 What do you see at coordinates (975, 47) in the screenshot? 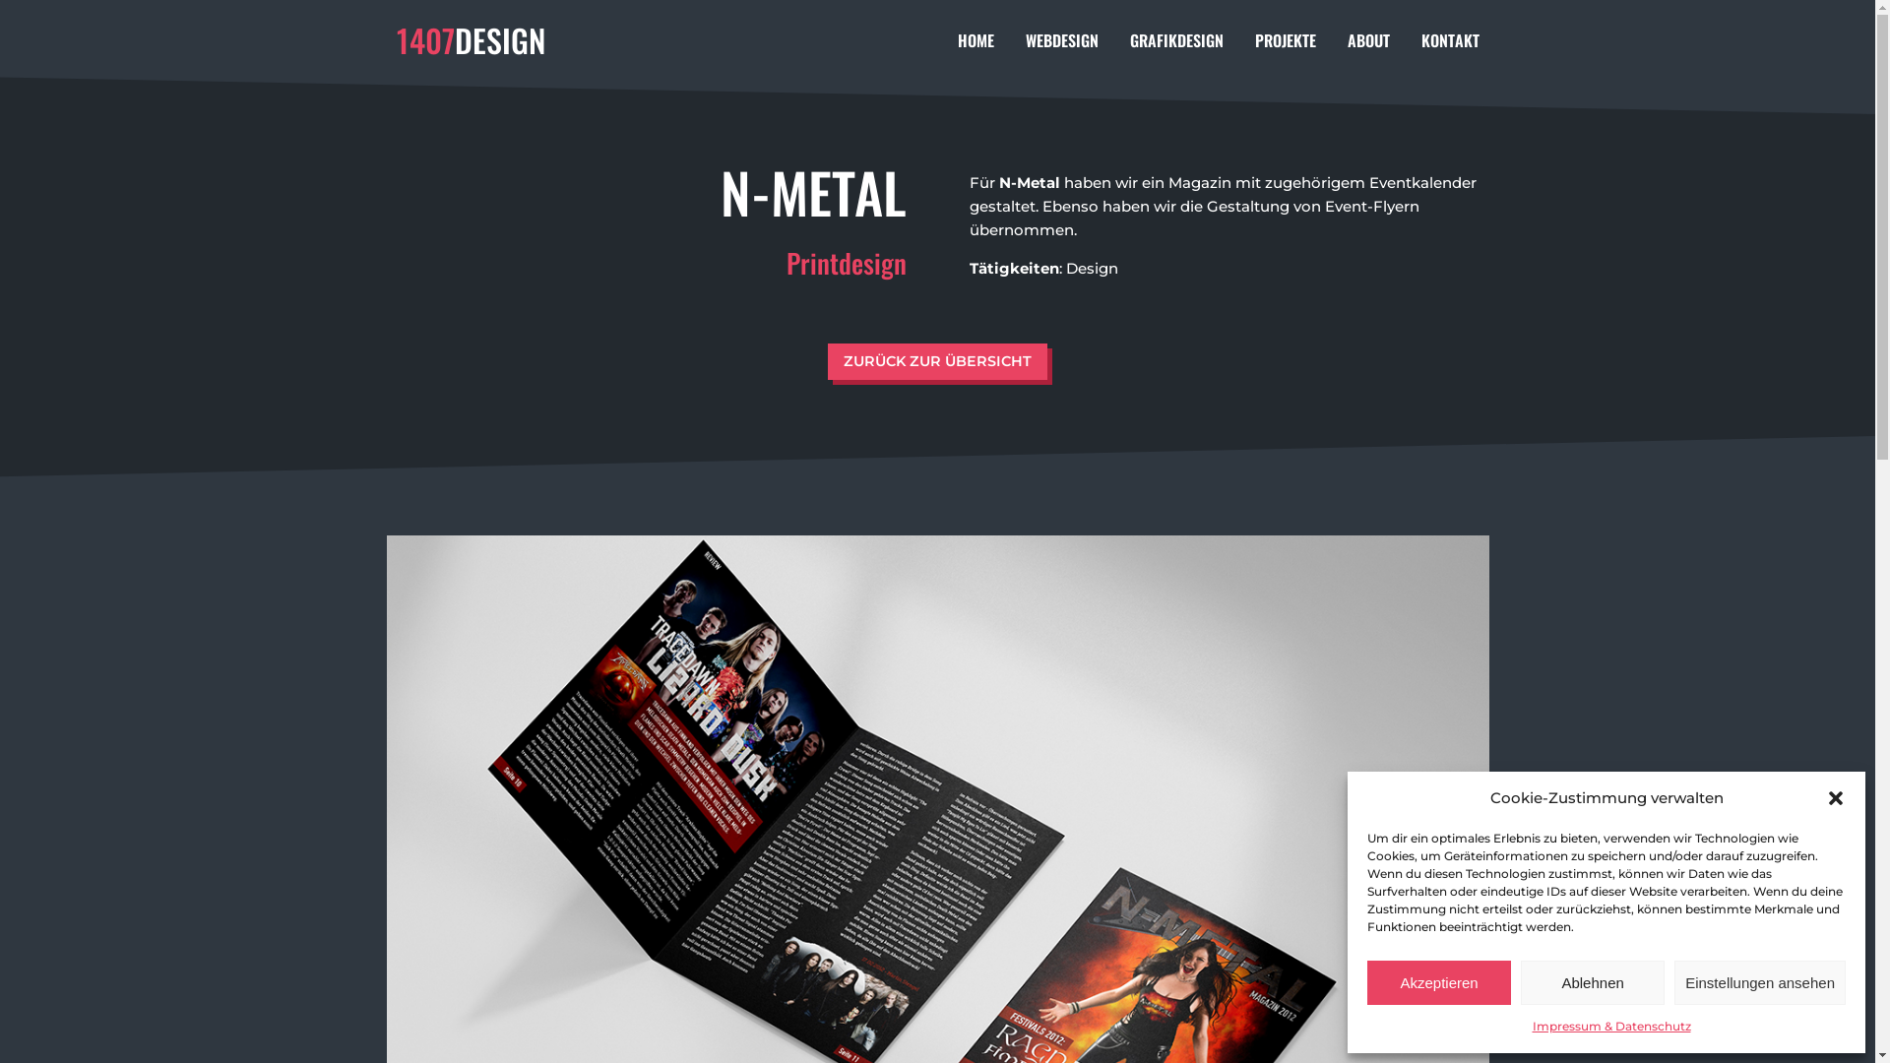
I see `HOME` at bounding box center [975, 47].